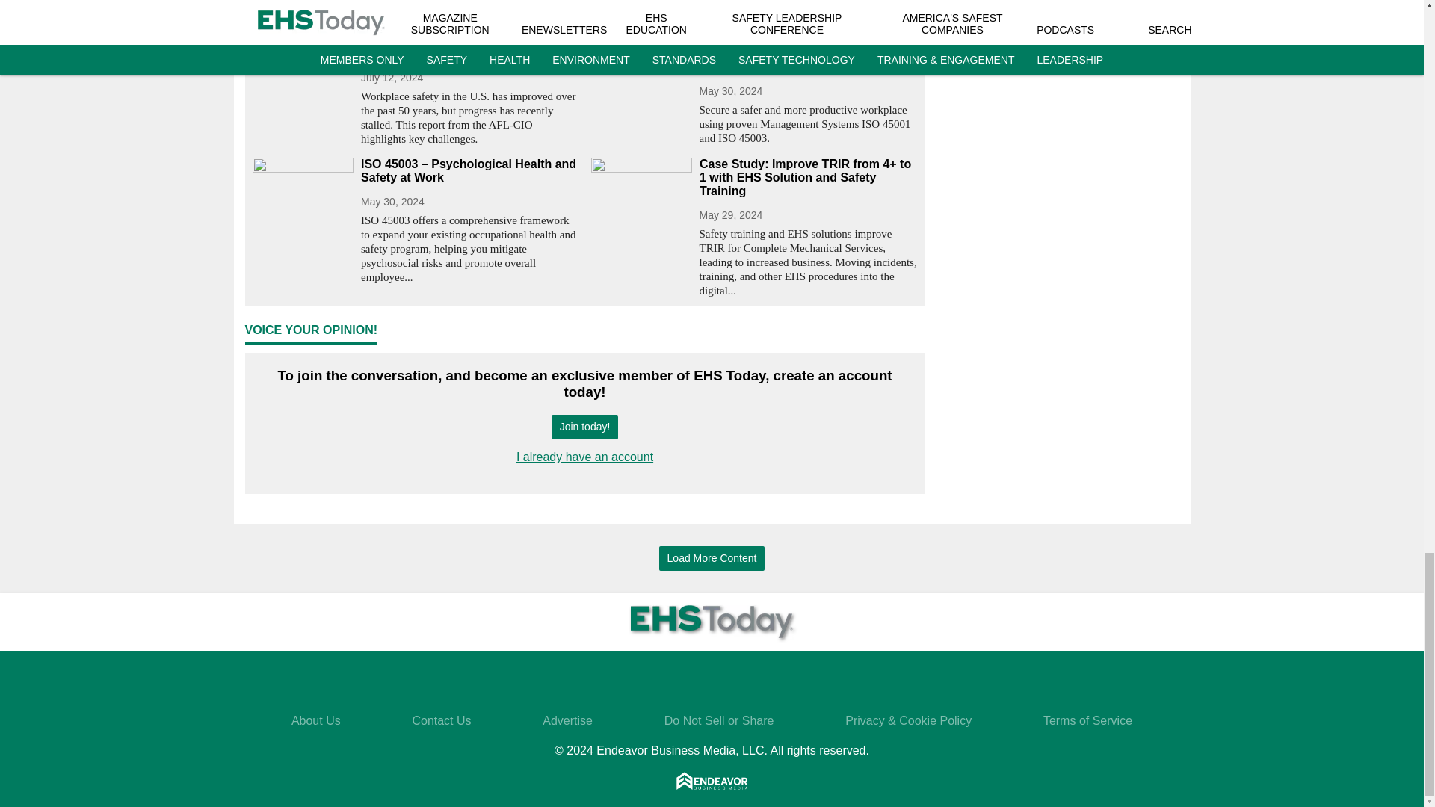  I want to click on 10 Facts About the State of Workplace Safety in the U.S., so click(469, 47).